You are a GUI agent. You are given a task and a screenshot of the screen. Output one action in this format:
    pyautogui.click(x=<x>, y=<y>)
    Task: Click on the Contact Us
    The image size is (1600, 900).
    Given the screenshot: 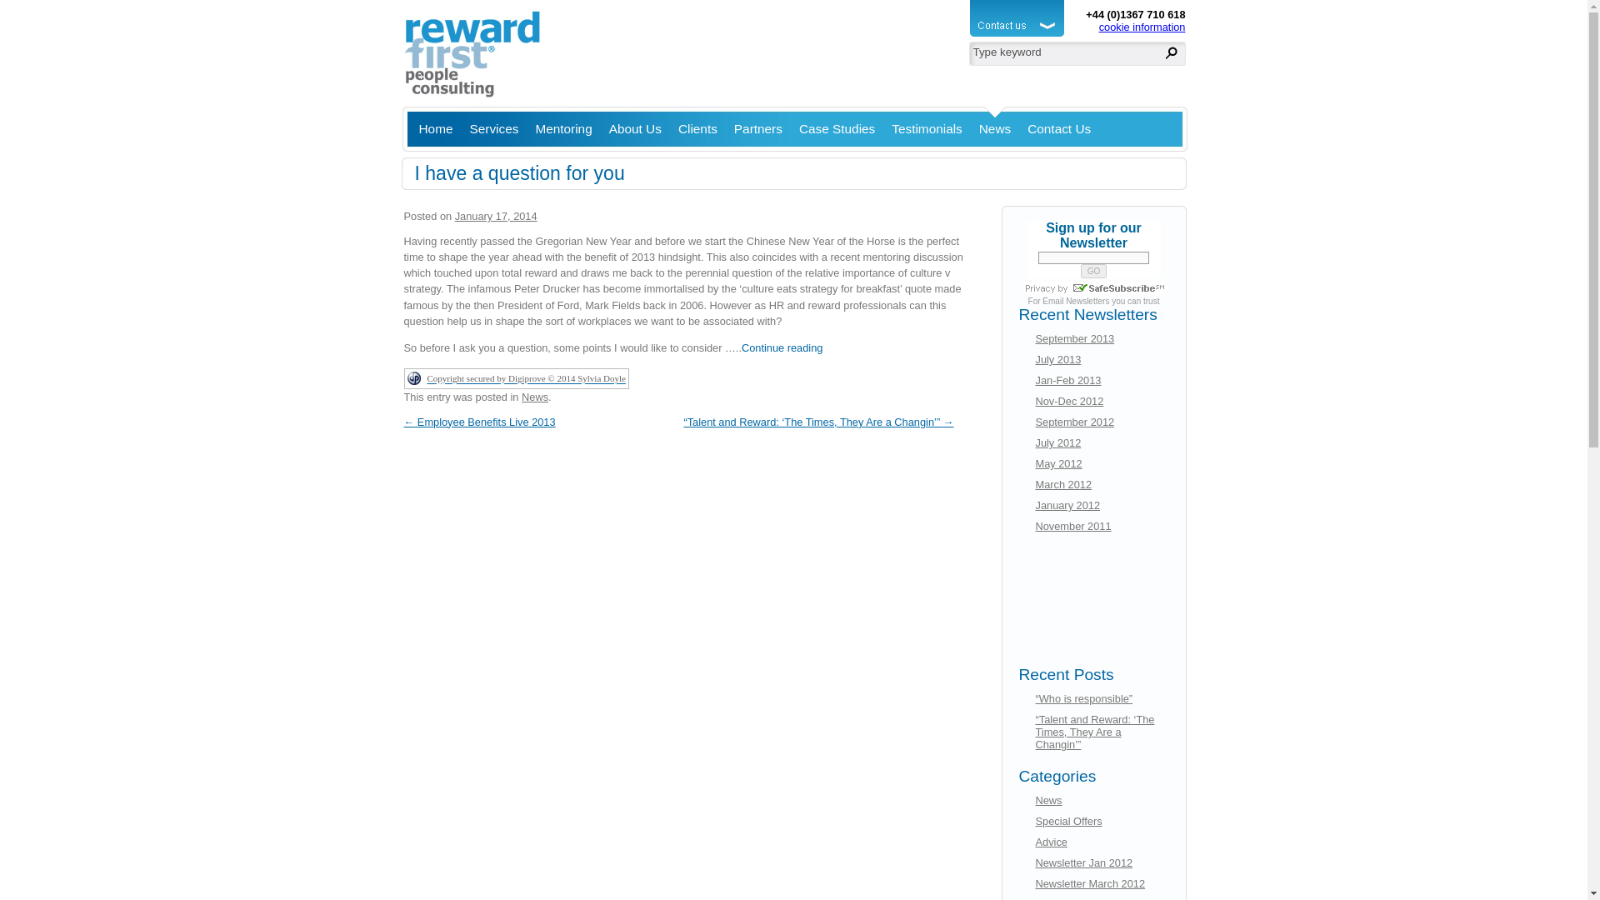 What is the action you would take?
    pyautogui.click(x=1058, y=126)
    